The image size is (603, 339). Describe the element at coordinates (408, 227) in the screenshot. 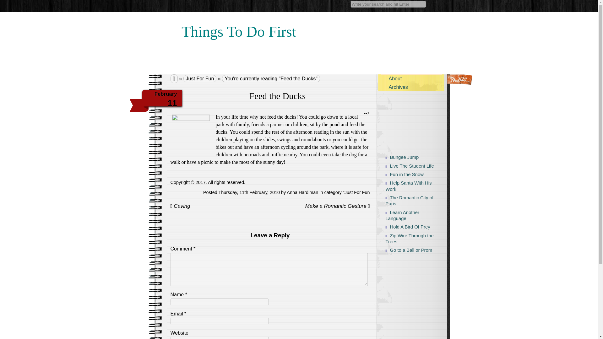

I see `Hold A Bird Of Prey` at that location.